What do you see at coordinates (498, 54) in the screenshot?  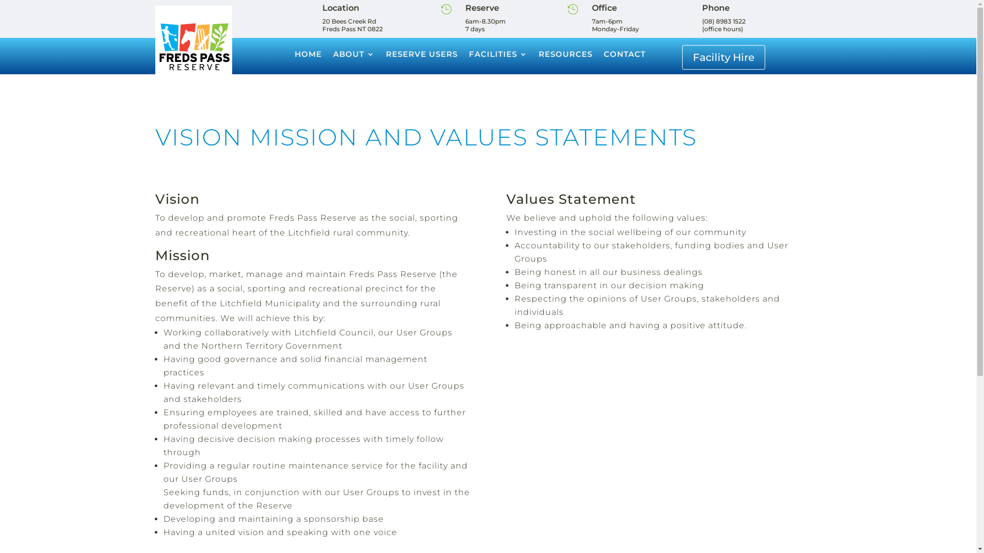 I see `FACILITIES` at bounding box center [498, 54].